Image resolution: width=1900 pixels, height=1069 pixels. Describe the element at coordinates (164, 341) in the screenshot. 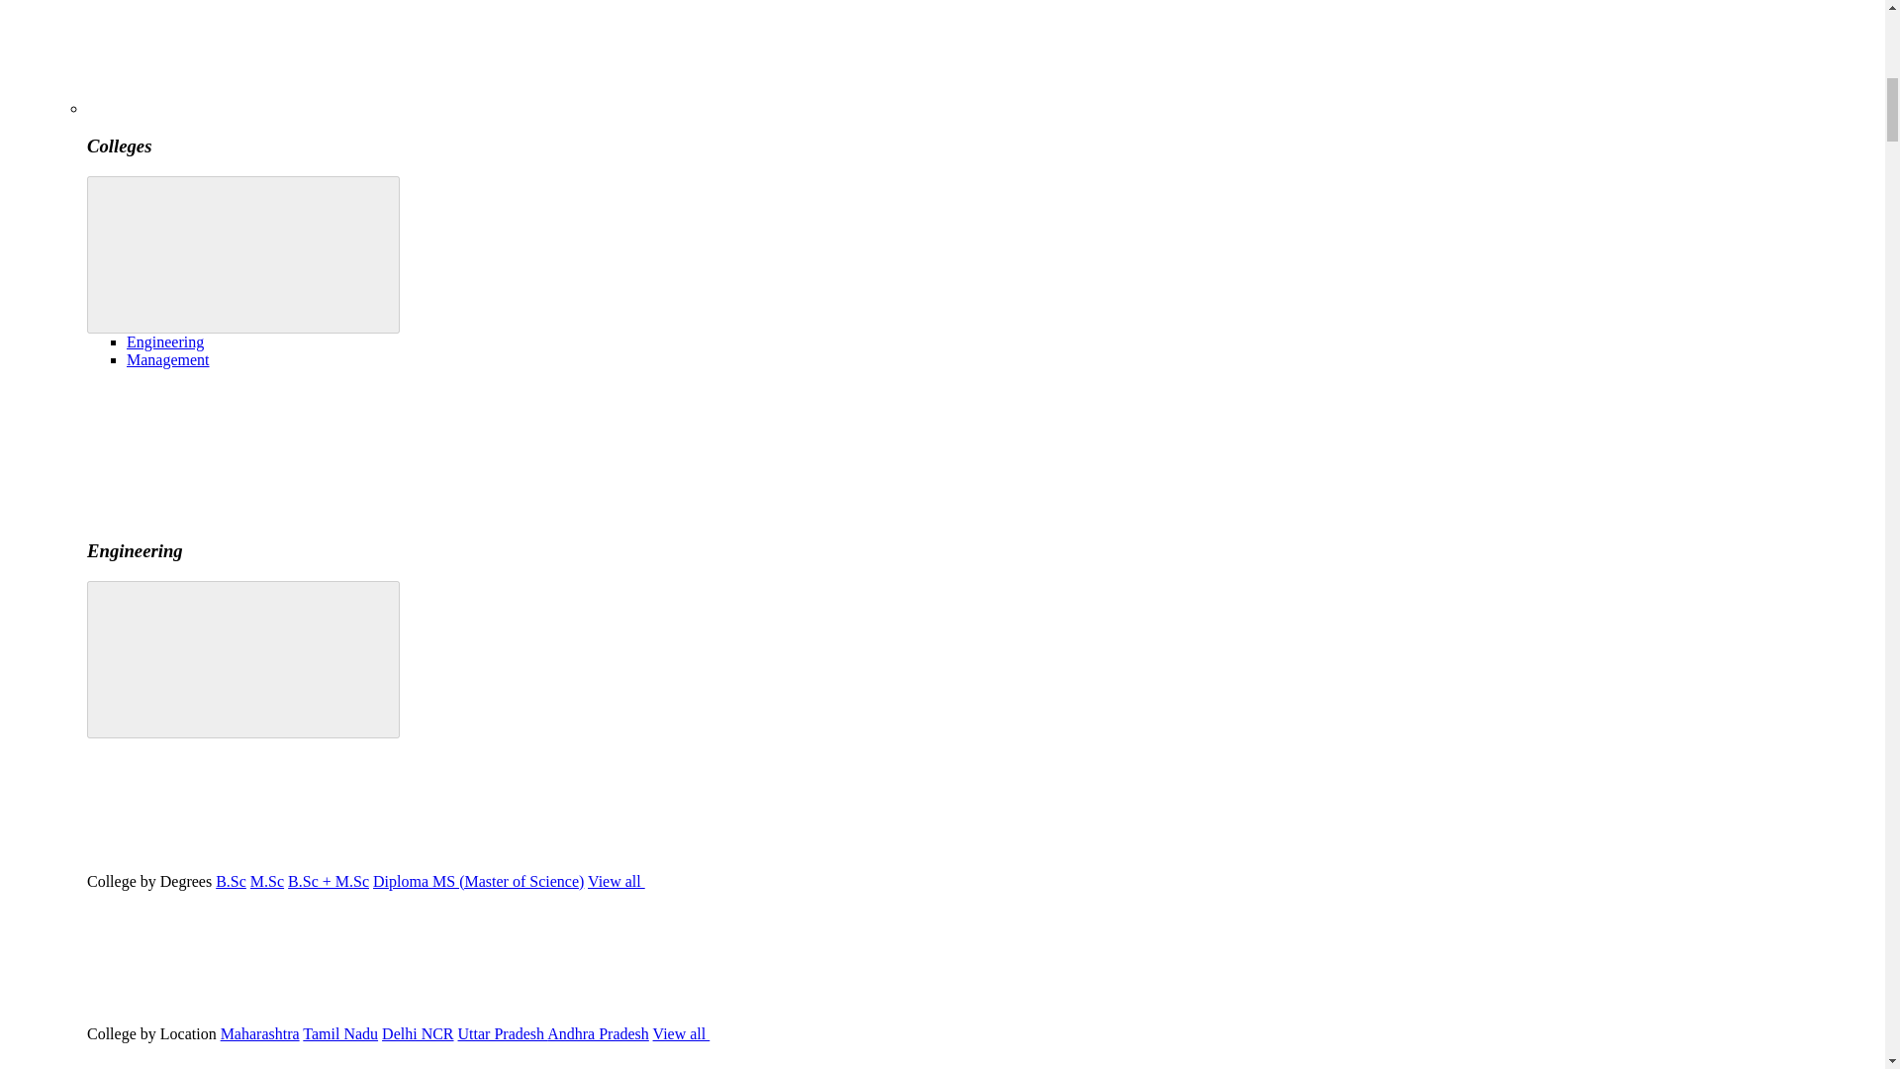

I see `Engineering` at that location.